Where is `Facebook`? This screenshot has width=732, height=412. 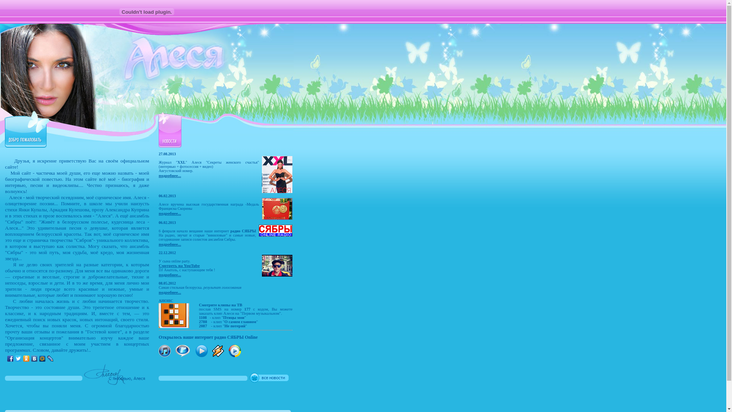 Facebook is located at coordinates (11, 359).